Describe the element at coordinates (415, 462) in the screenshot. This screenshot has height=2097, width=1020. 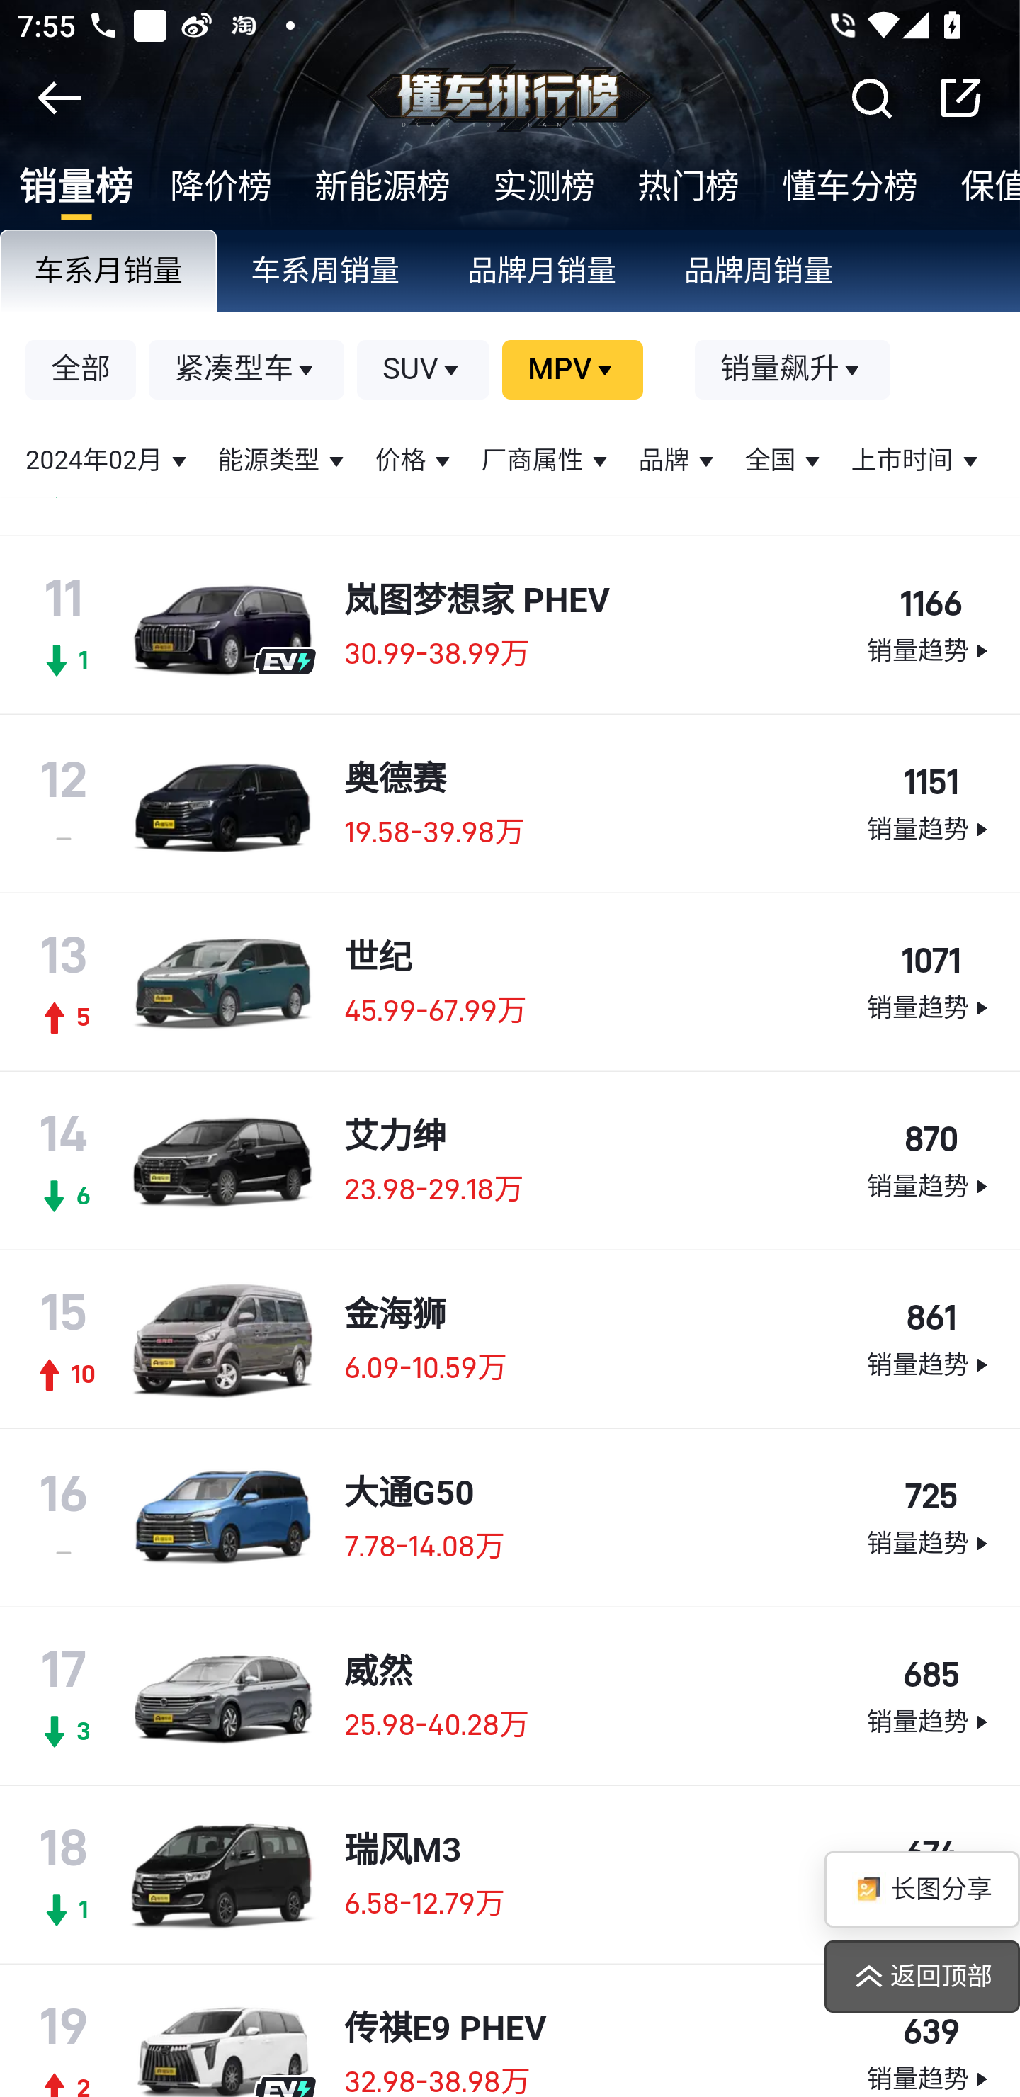
I see `价格` at that location.